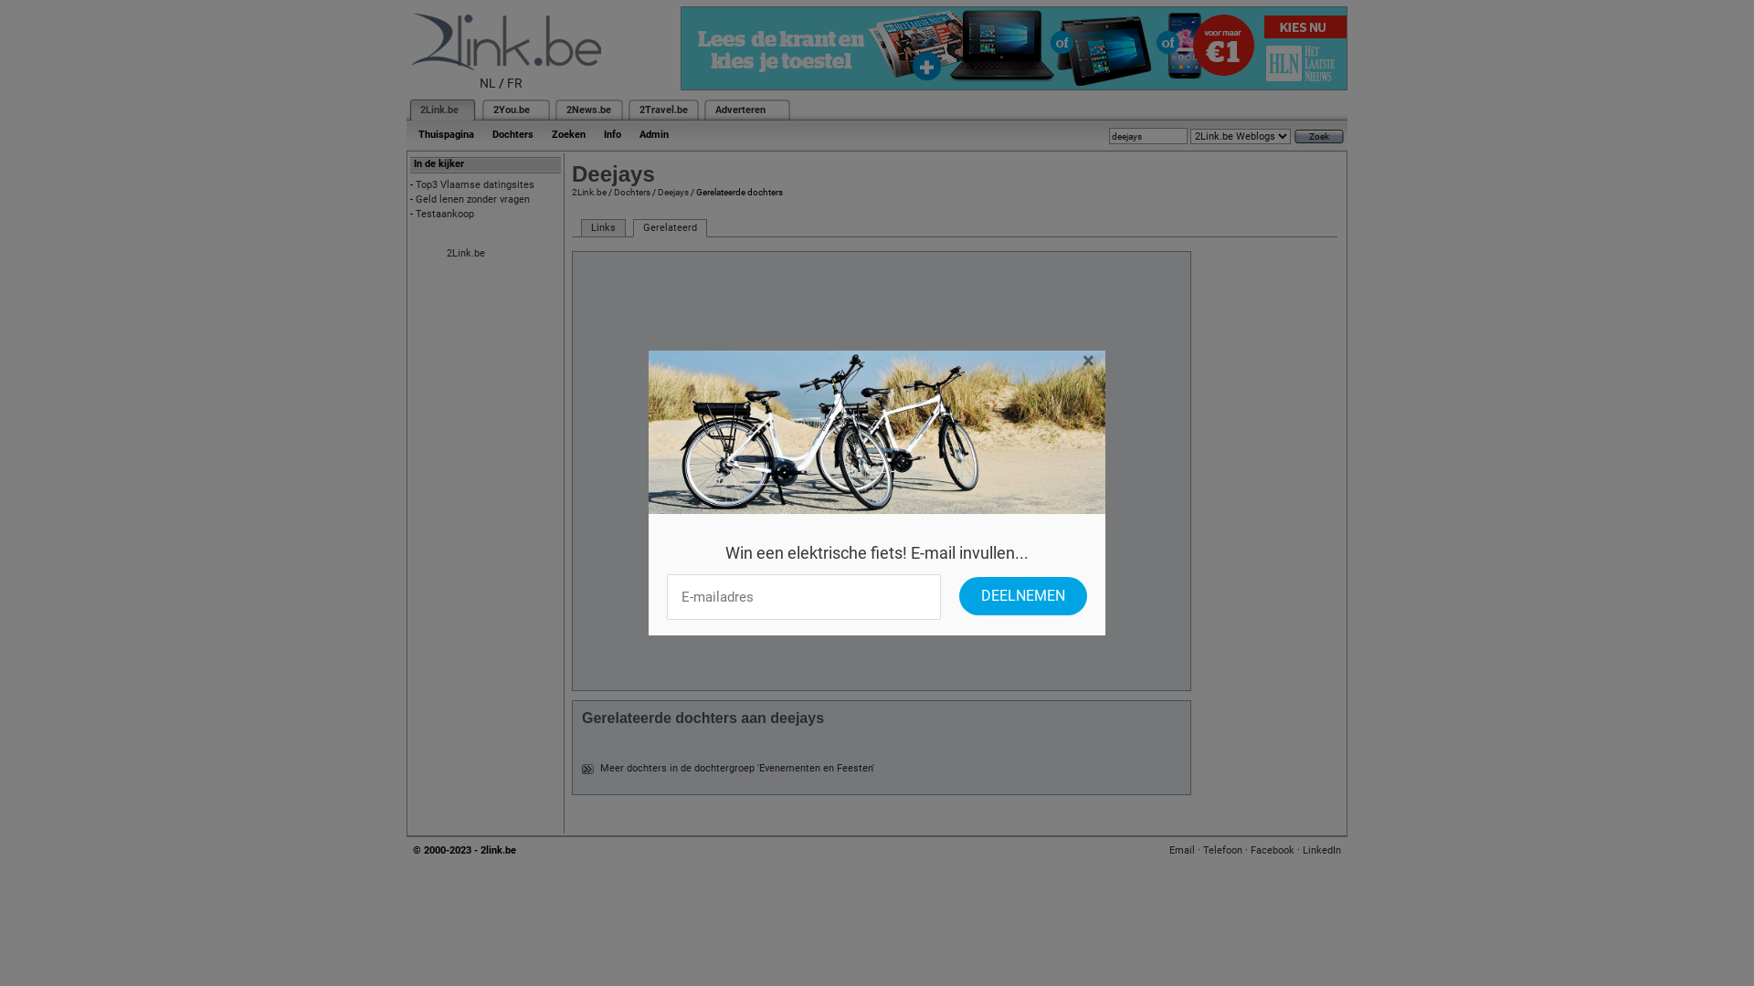 This screenshot has width=1754, height=986. I want to click on 2You.be, so click(512, 110).